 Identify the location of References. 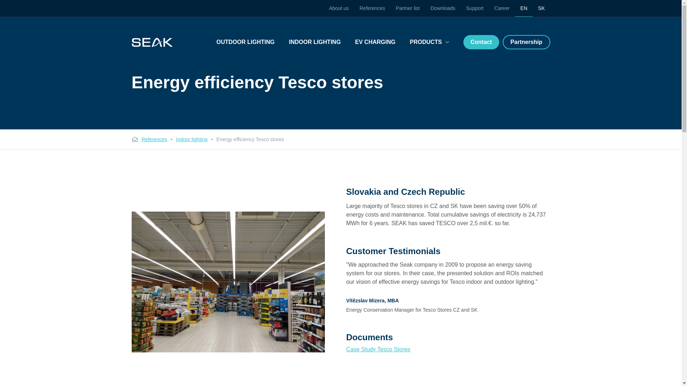
(372, 8).